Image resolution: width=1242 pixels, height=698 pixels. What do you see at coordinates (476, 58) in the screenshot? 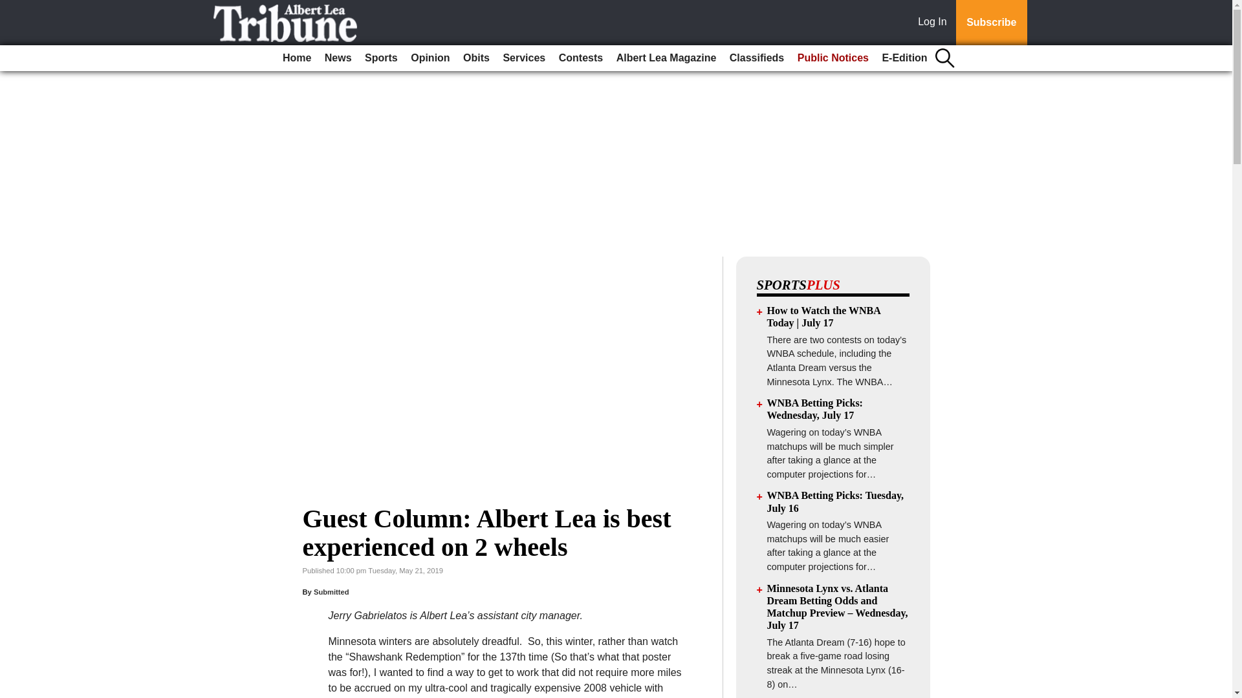
I see `Obits` at bounding box center [476, 58].